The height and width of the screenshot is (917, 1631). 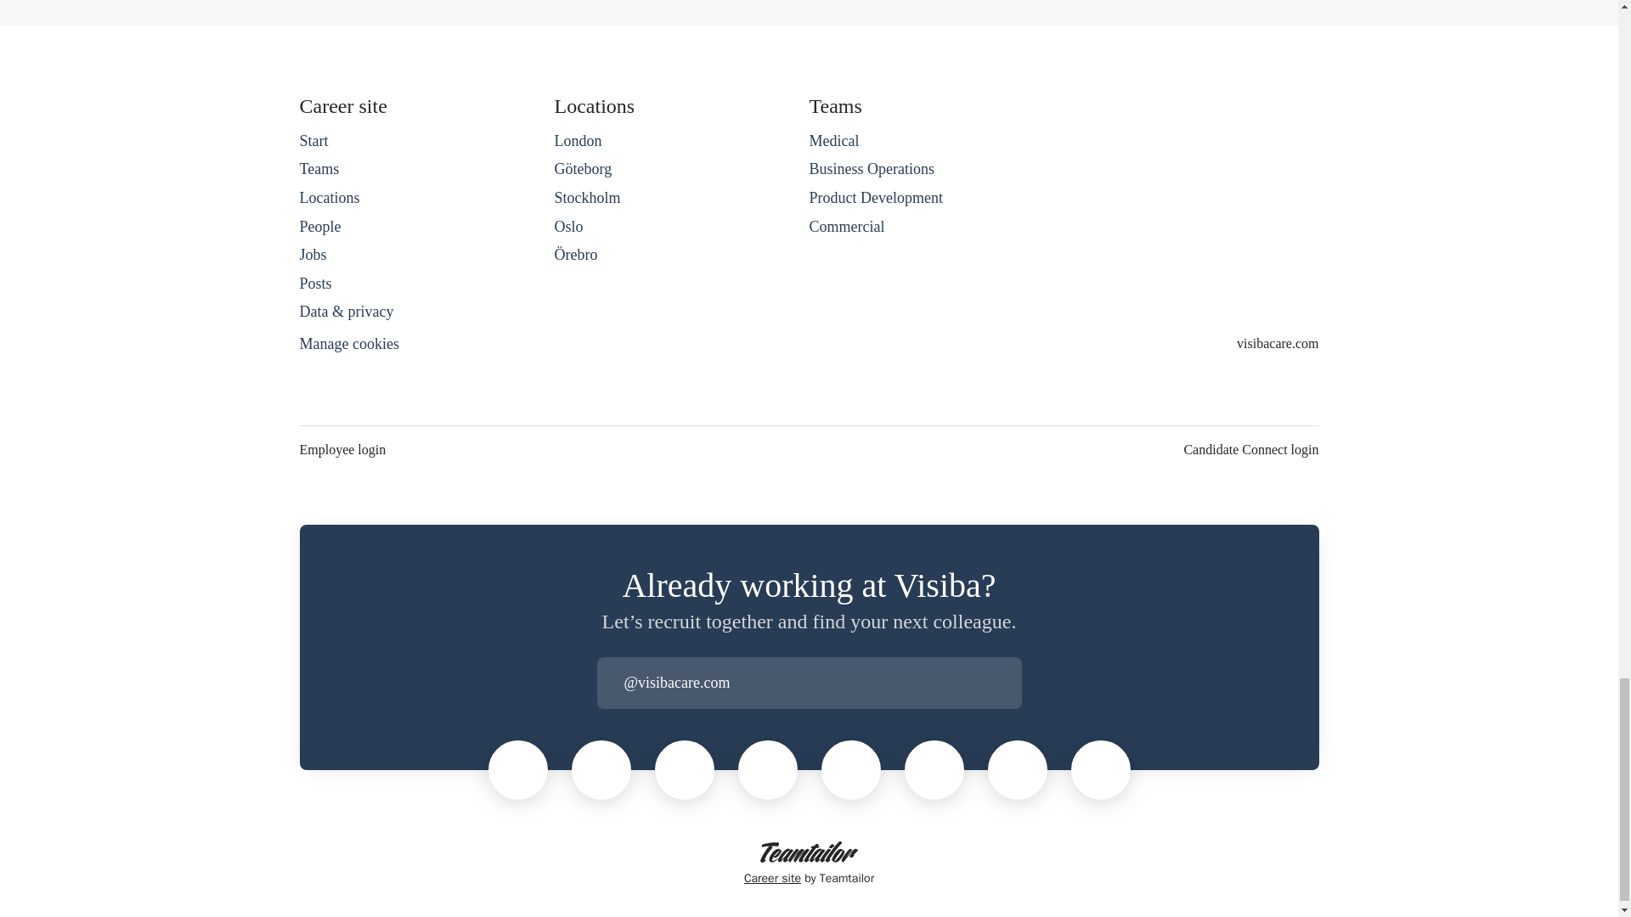 What do you see at coordinates (768, 769) in the screenshot?
I see `Jennie Lindell` at bounding box center [768, 769].